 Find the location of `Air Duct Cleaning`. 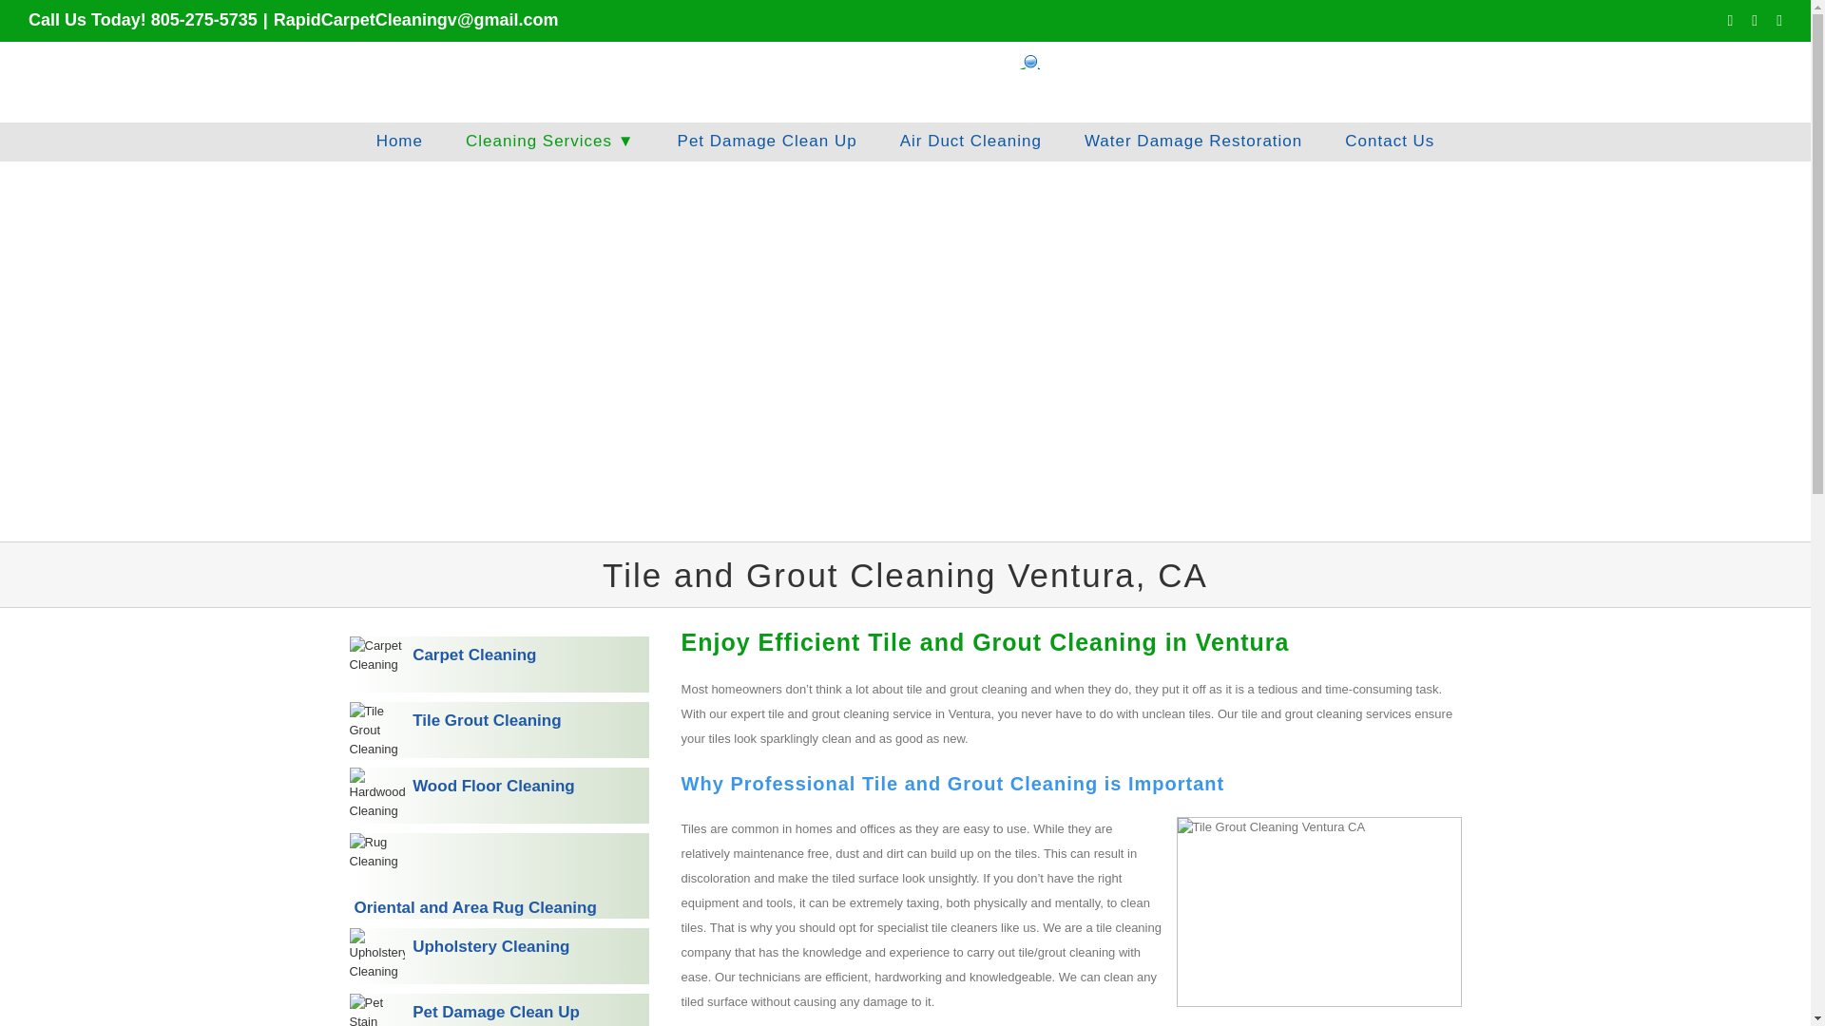

Air Duct Cleaning is located at coordinates (970, 141).